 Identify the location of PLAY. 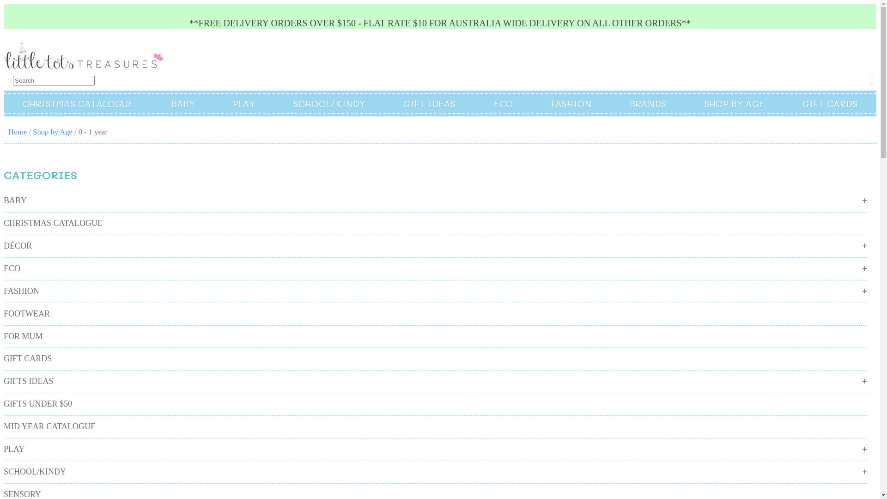
(244, 103).